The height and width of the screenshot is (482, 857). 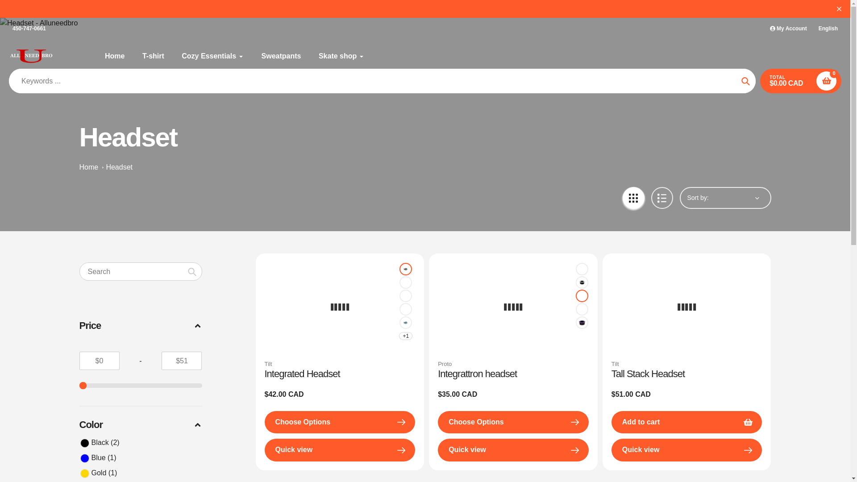 What do you see at coordinates (29, 29) in the screenshot?
I see `450-747-0661` at bounding box center [29, 29].